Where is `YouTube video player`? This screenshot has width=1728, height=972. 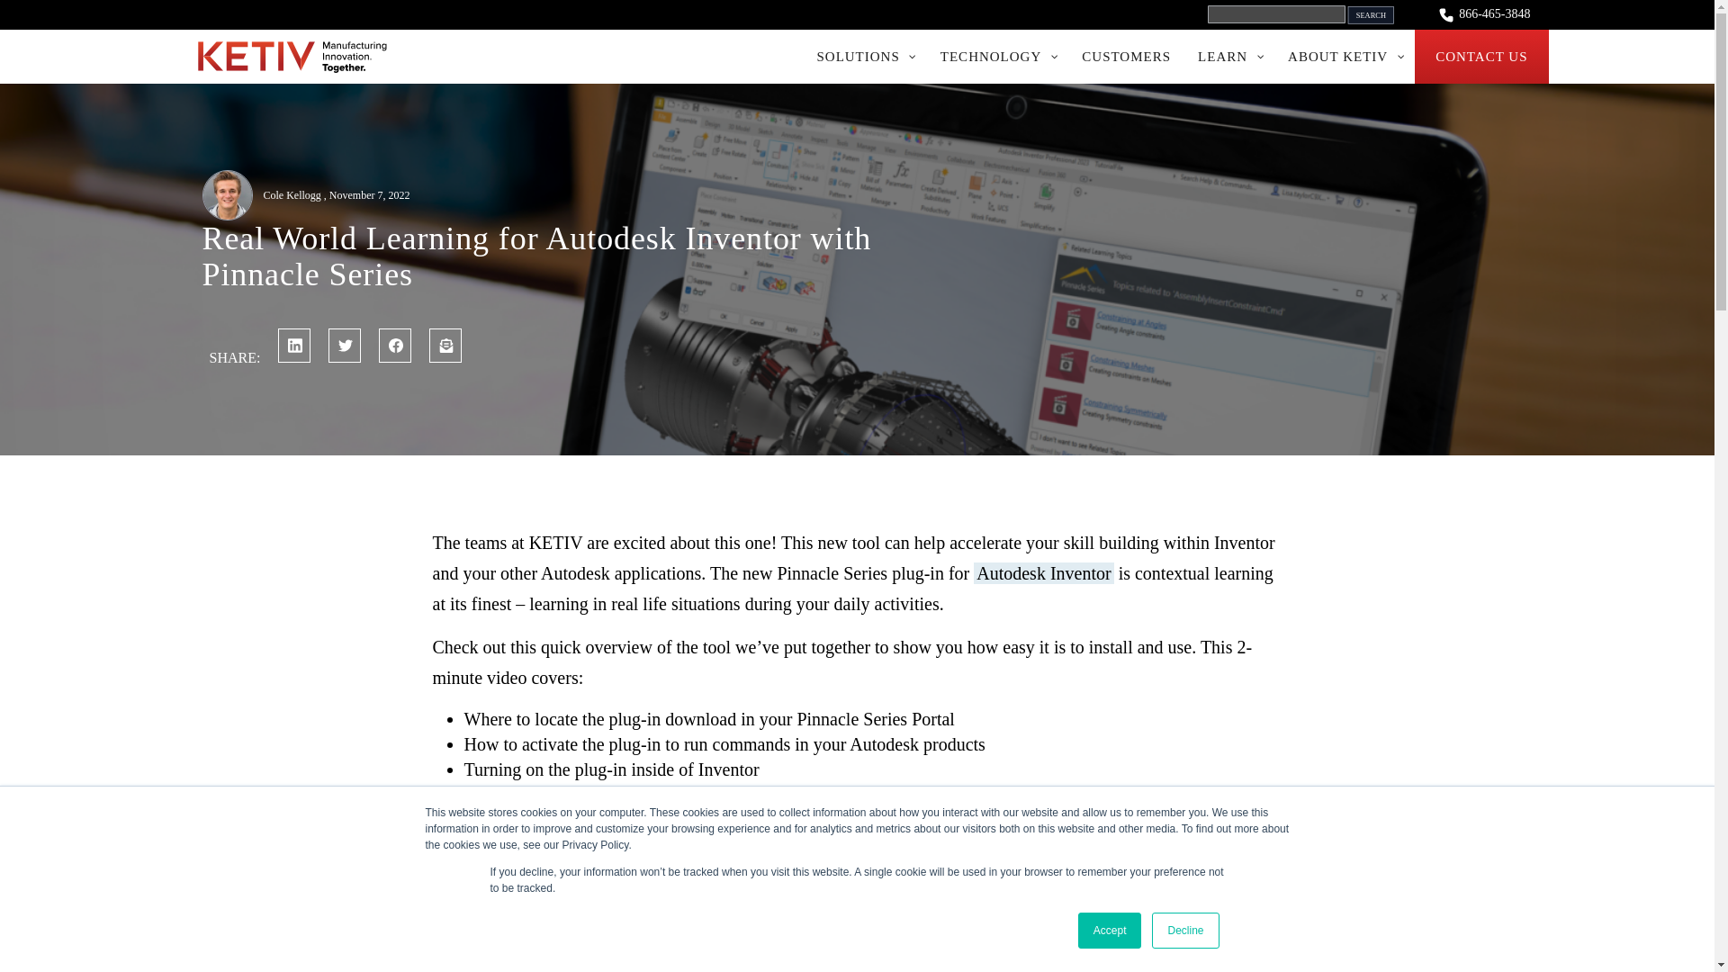 YouTube video player is located at coordinates (792, 896).